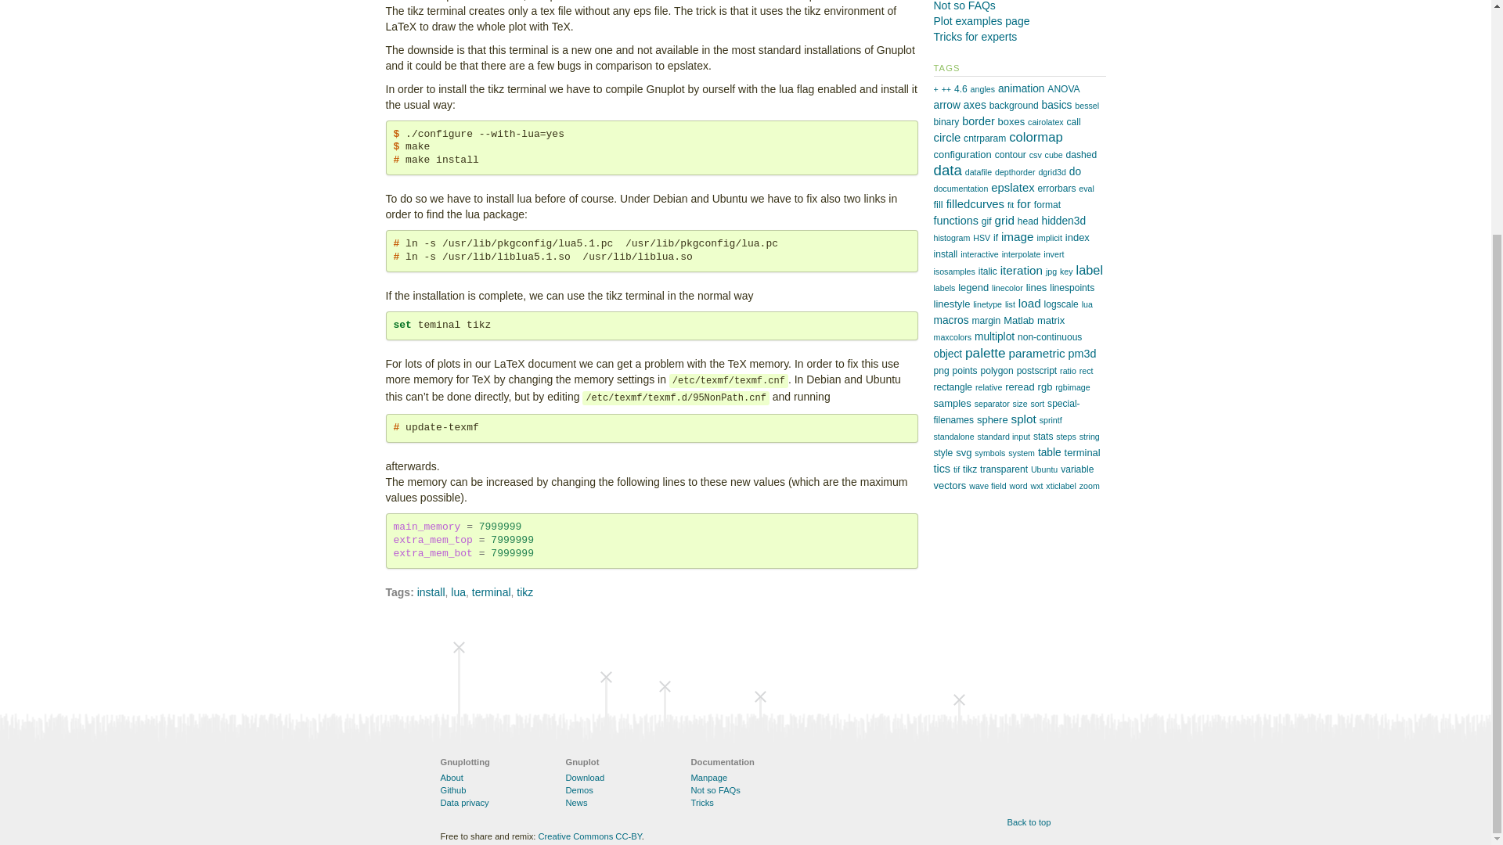 The height and width of the screenshot is (845, 1503). Describe the element at coordinates (975, 36) in the screenshot. I see `Tricks for experts` at that location.